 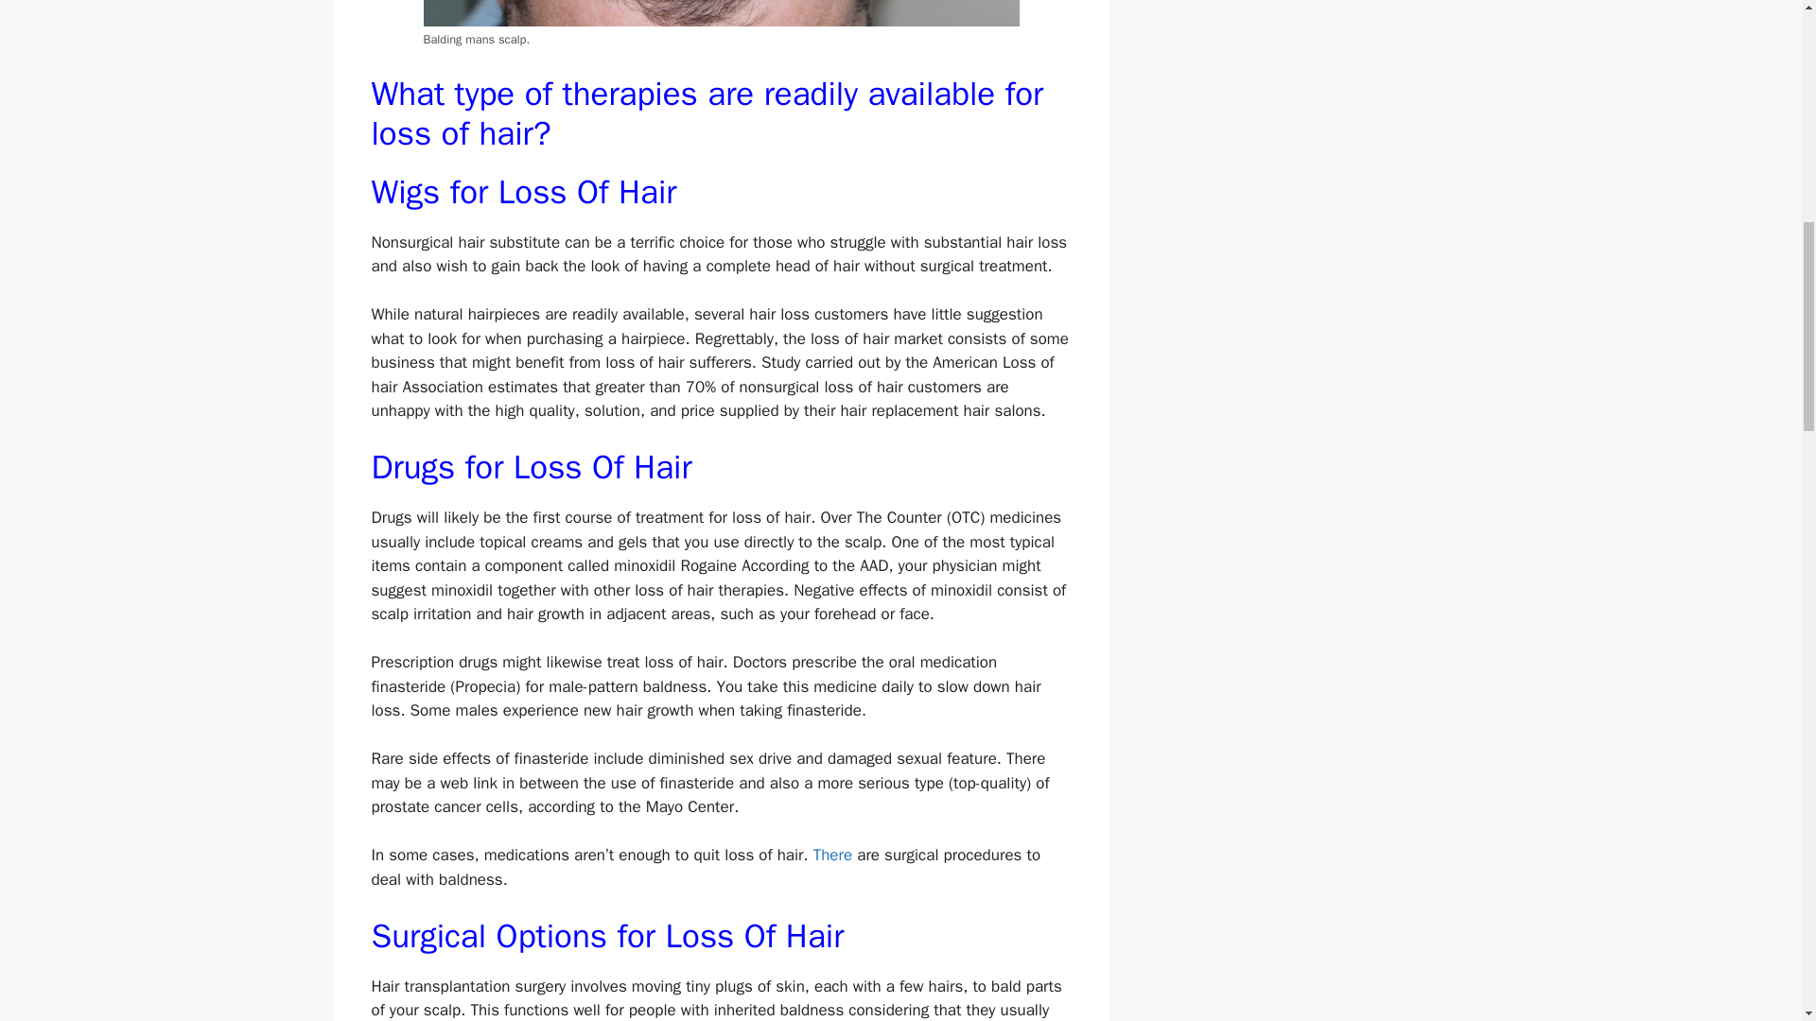 What do you see at coordinates (832, 855) in the screenshot?
I see `There` at bounding box center [832, 855].